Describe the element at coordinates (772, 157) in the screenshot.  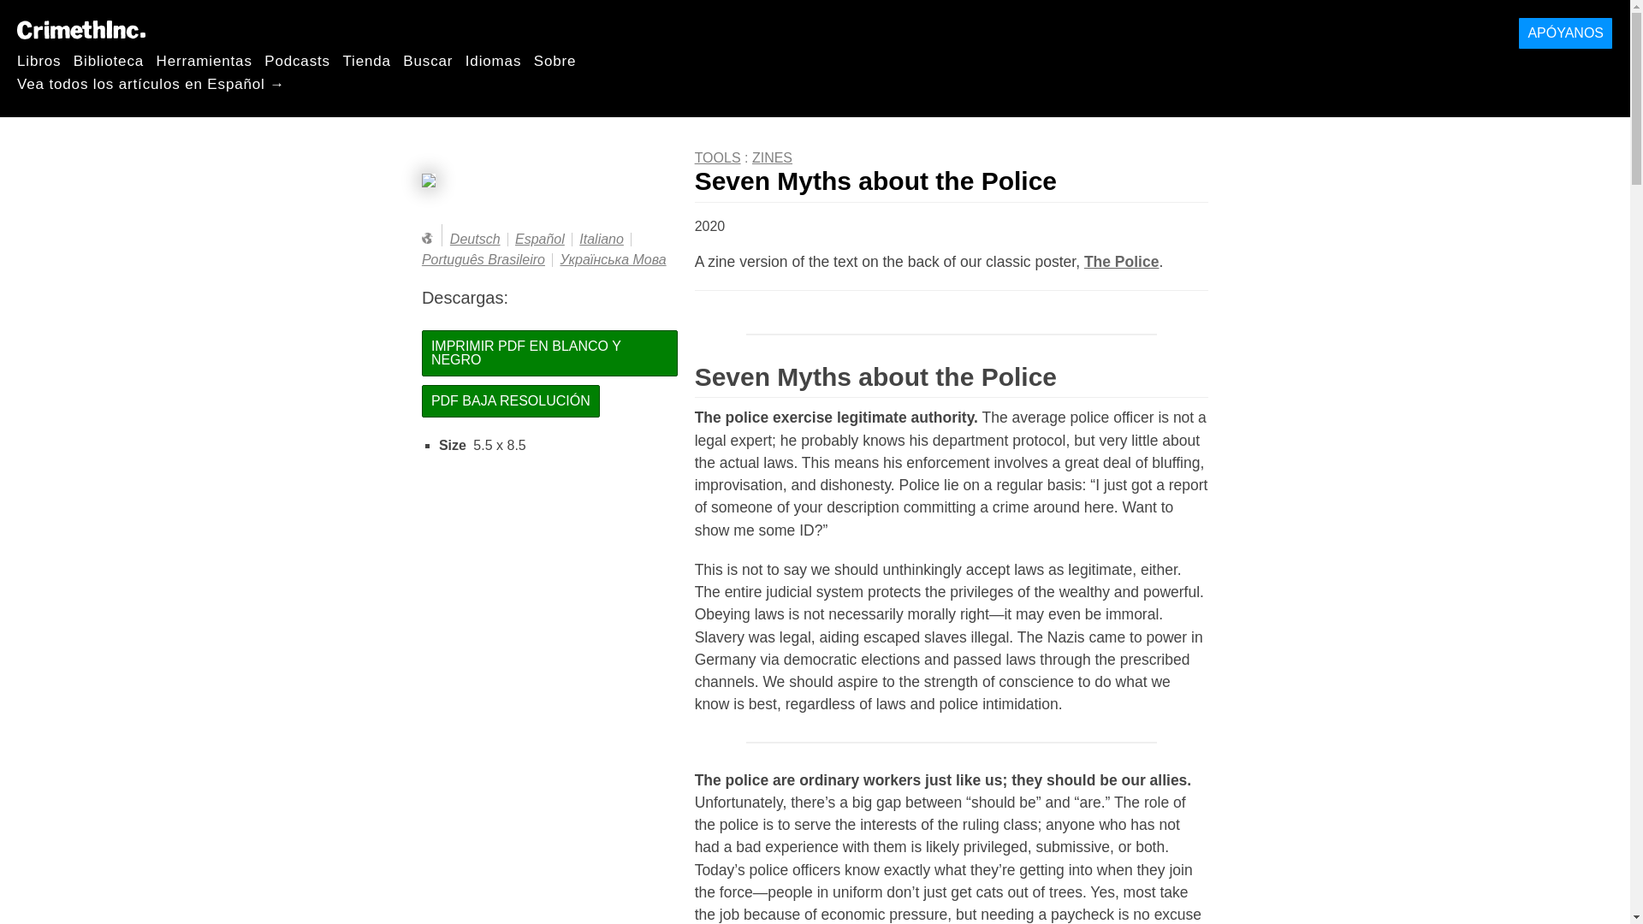
I see `ZINES` at that location.